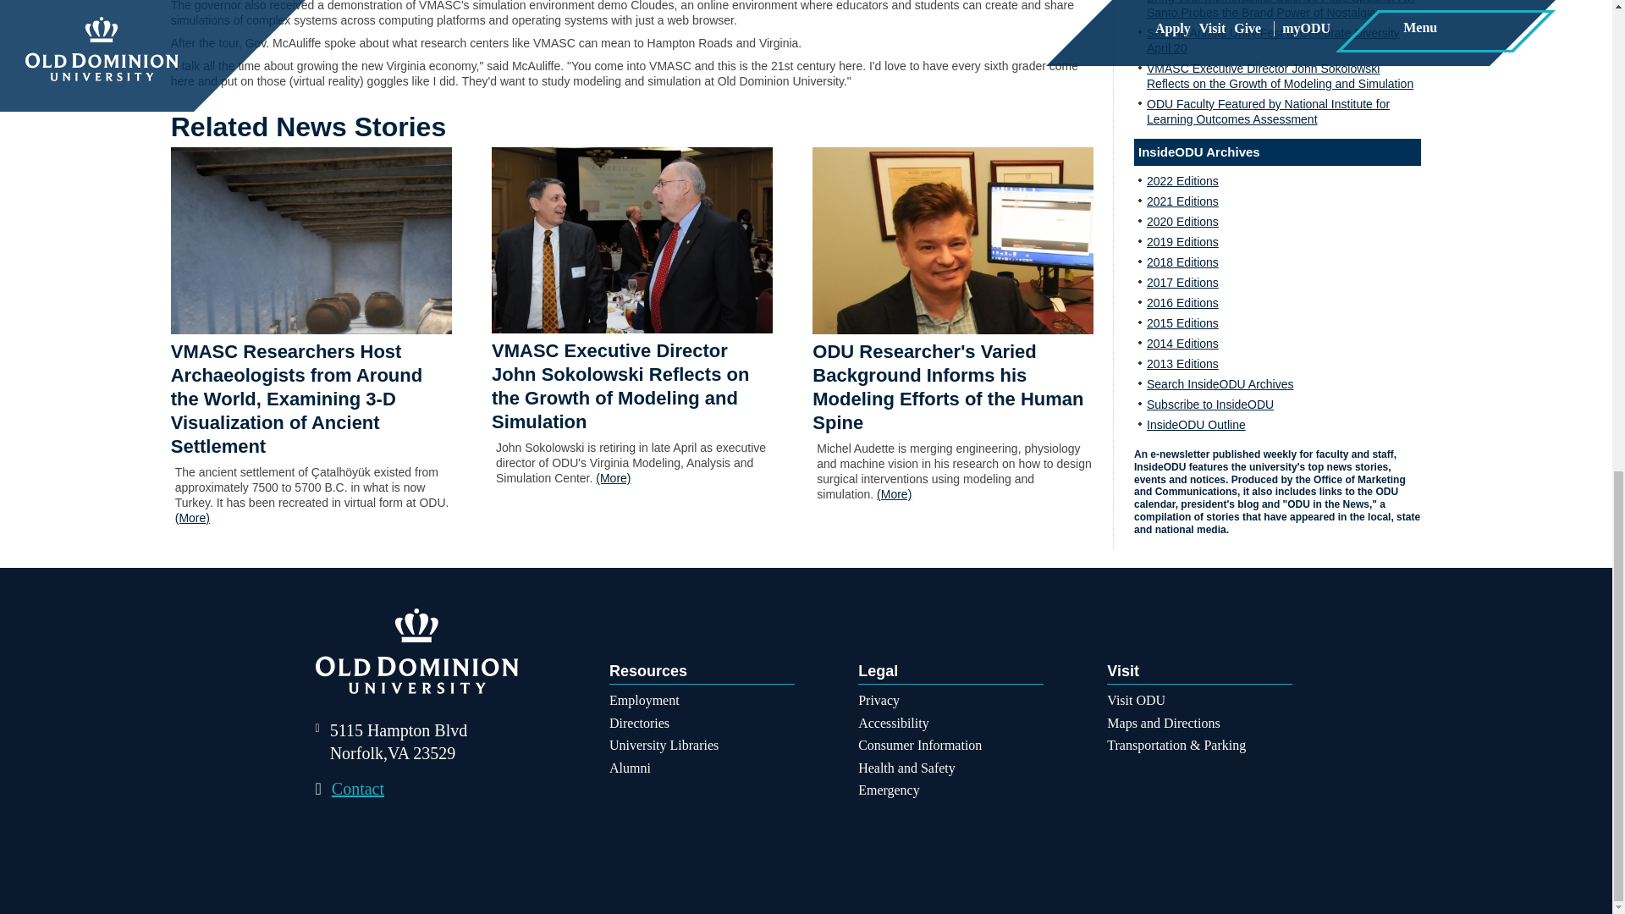  What do you see at coordinates (1273, 41) in the screenshot?
I see `Second Annual Unity Fest to Celebrate Diversity April 20` at bounding box center [1273, 41].